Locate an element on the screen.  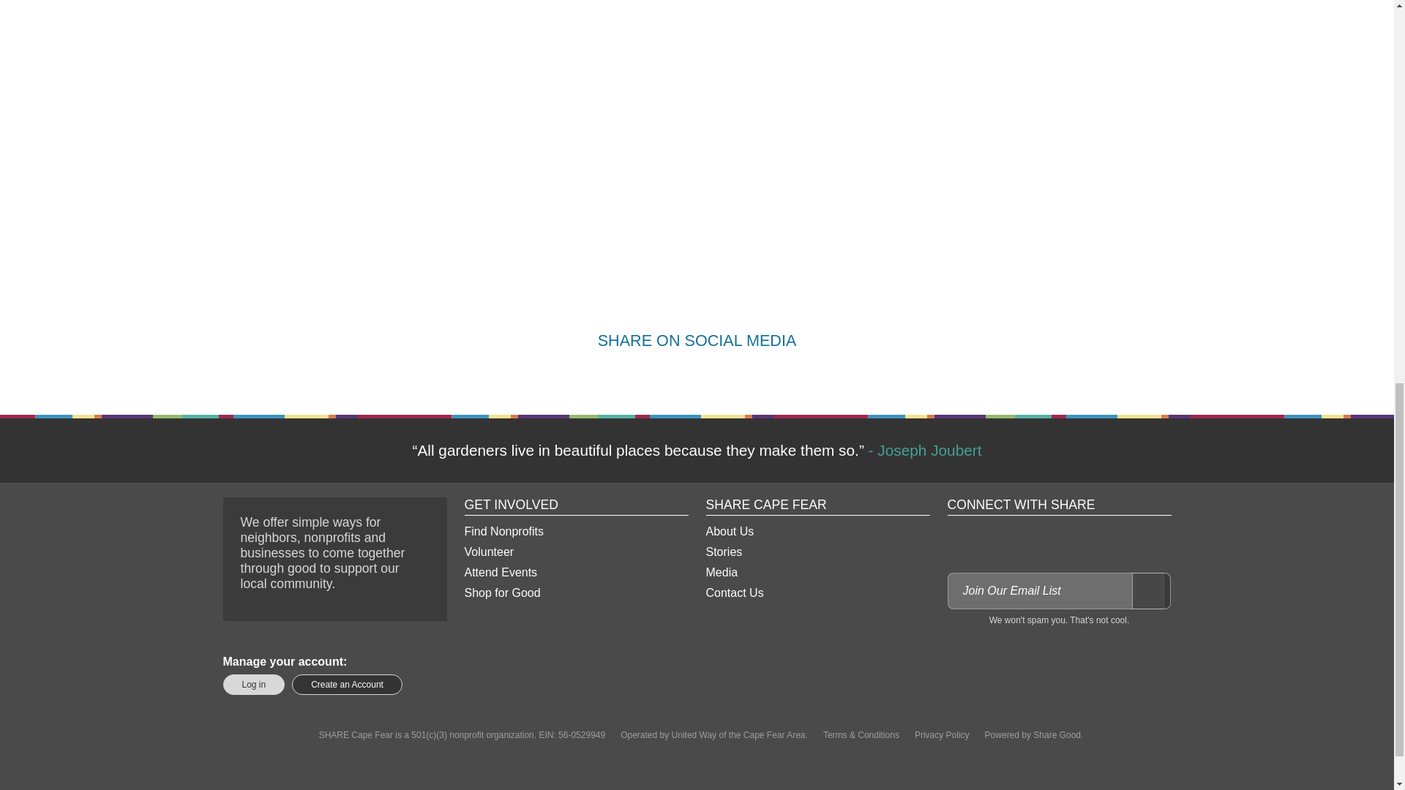
Shop for Good is located at coordinates (575, 593).